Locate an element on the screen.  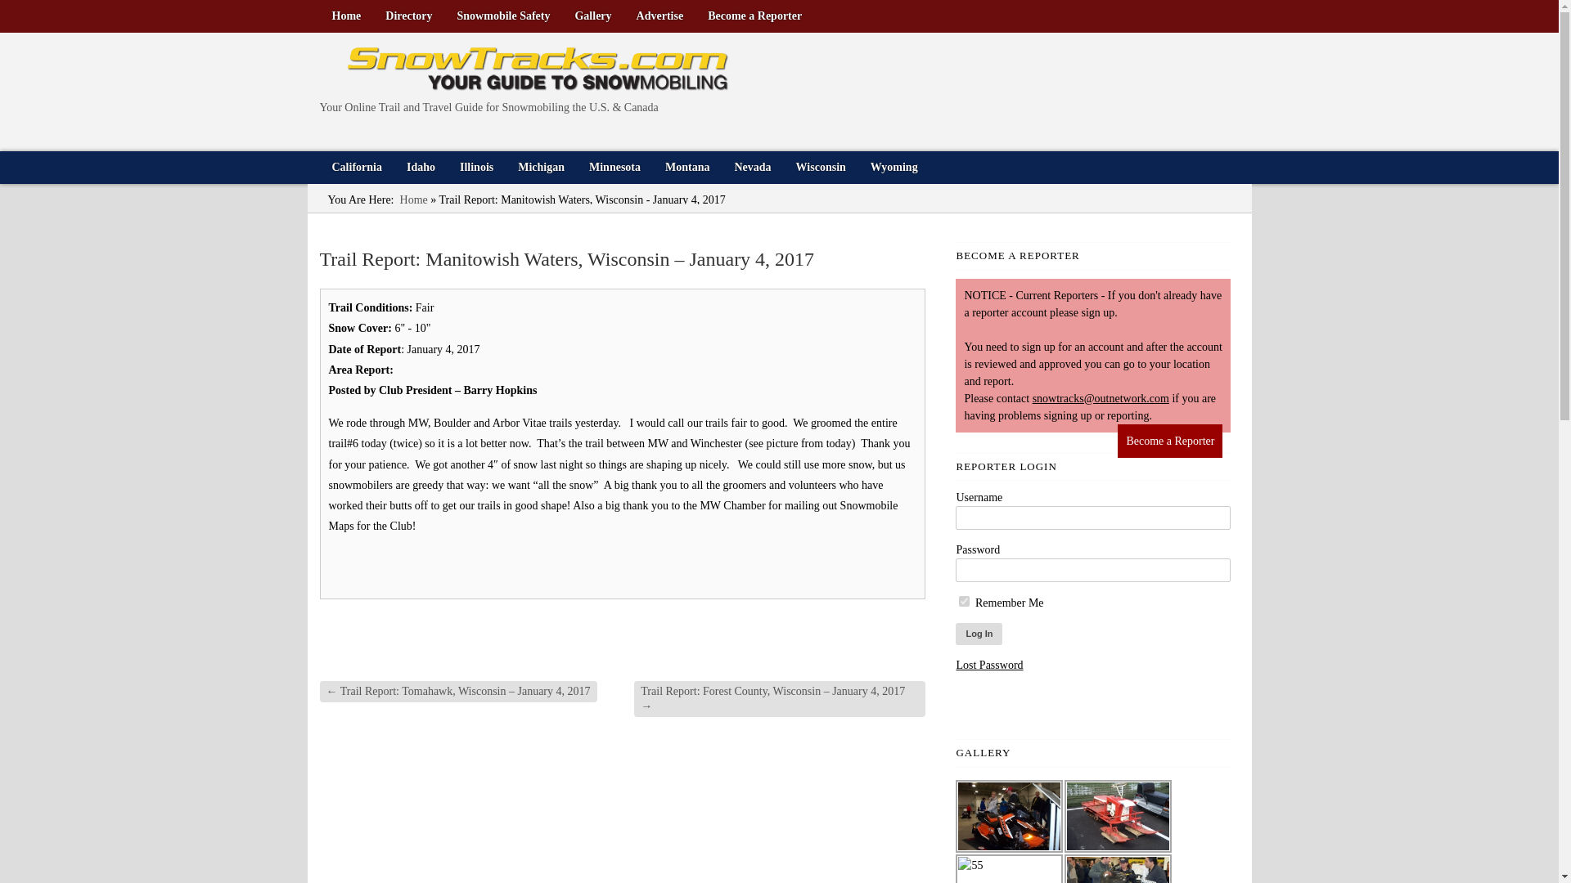
Become a Reporter is located at coordinates (754, 16).